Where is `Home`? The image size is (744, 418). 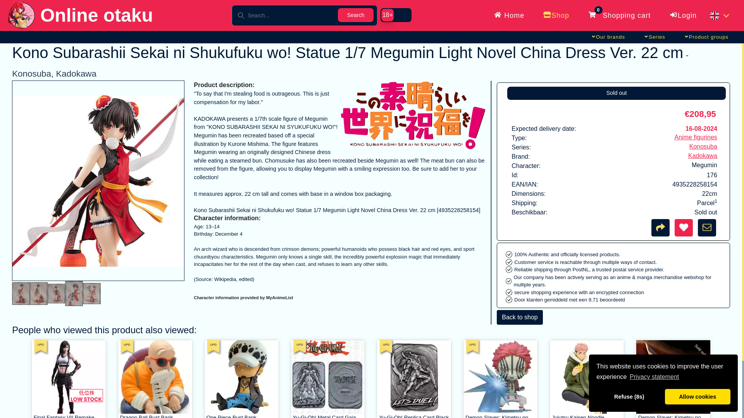
Home is located at coordinates (509, 15).